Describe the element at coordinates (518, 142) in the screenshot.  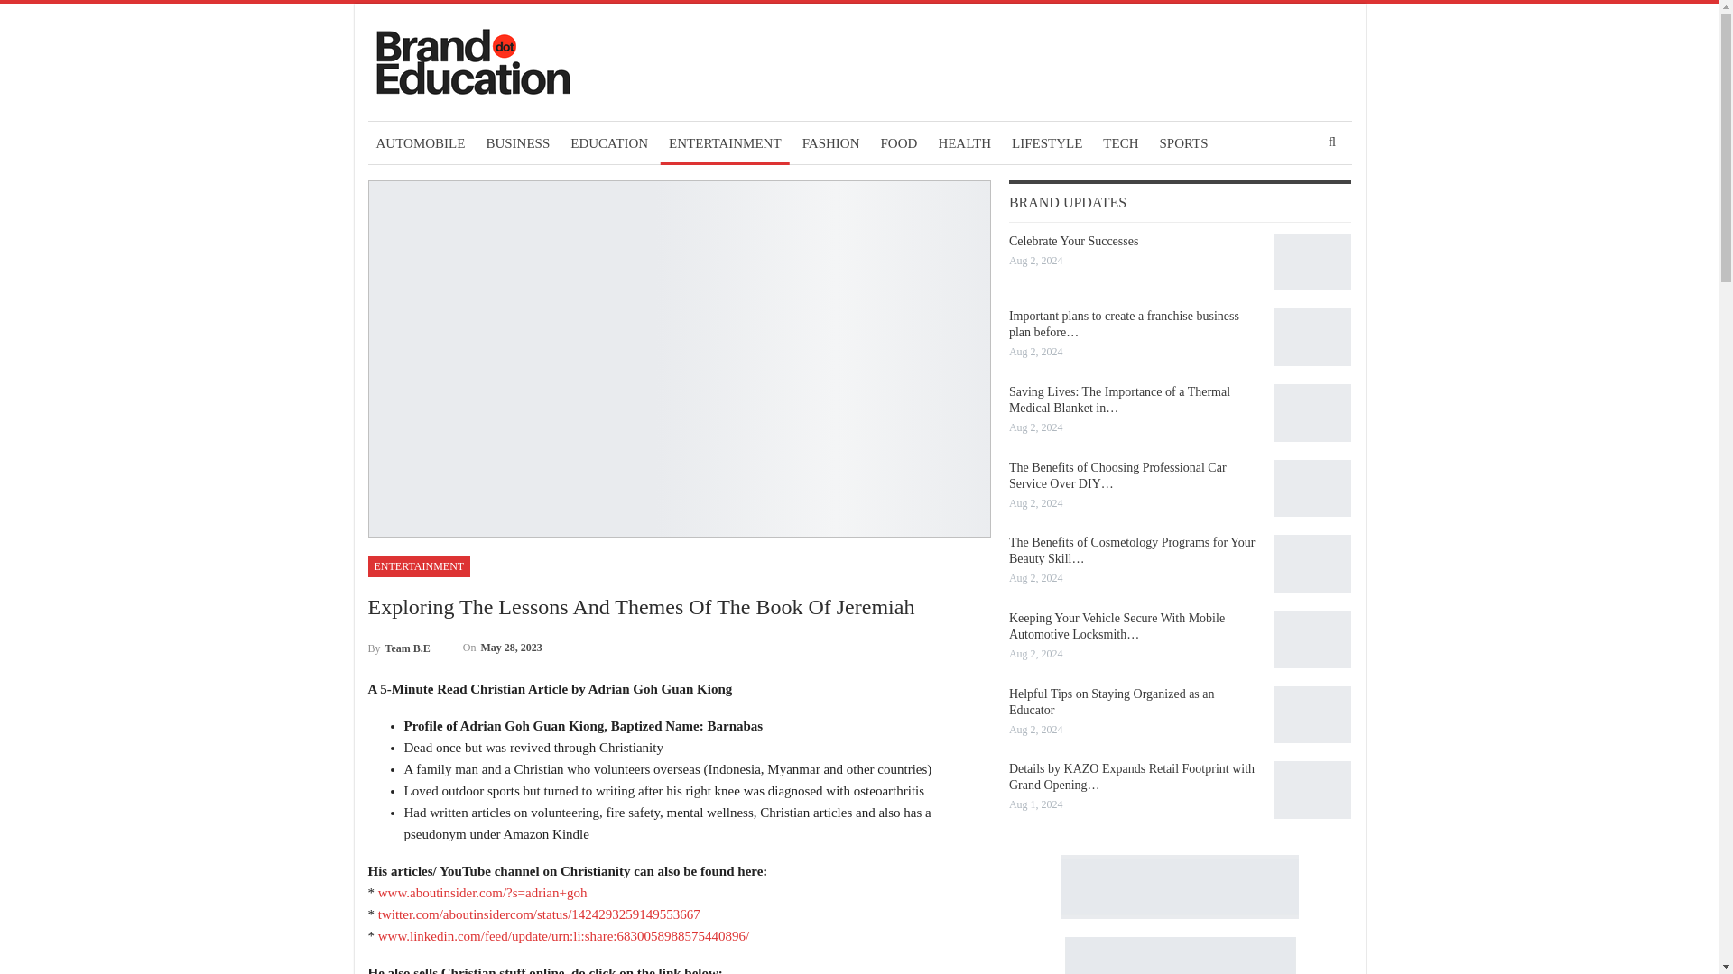
I see `BUSINESS` at that location.